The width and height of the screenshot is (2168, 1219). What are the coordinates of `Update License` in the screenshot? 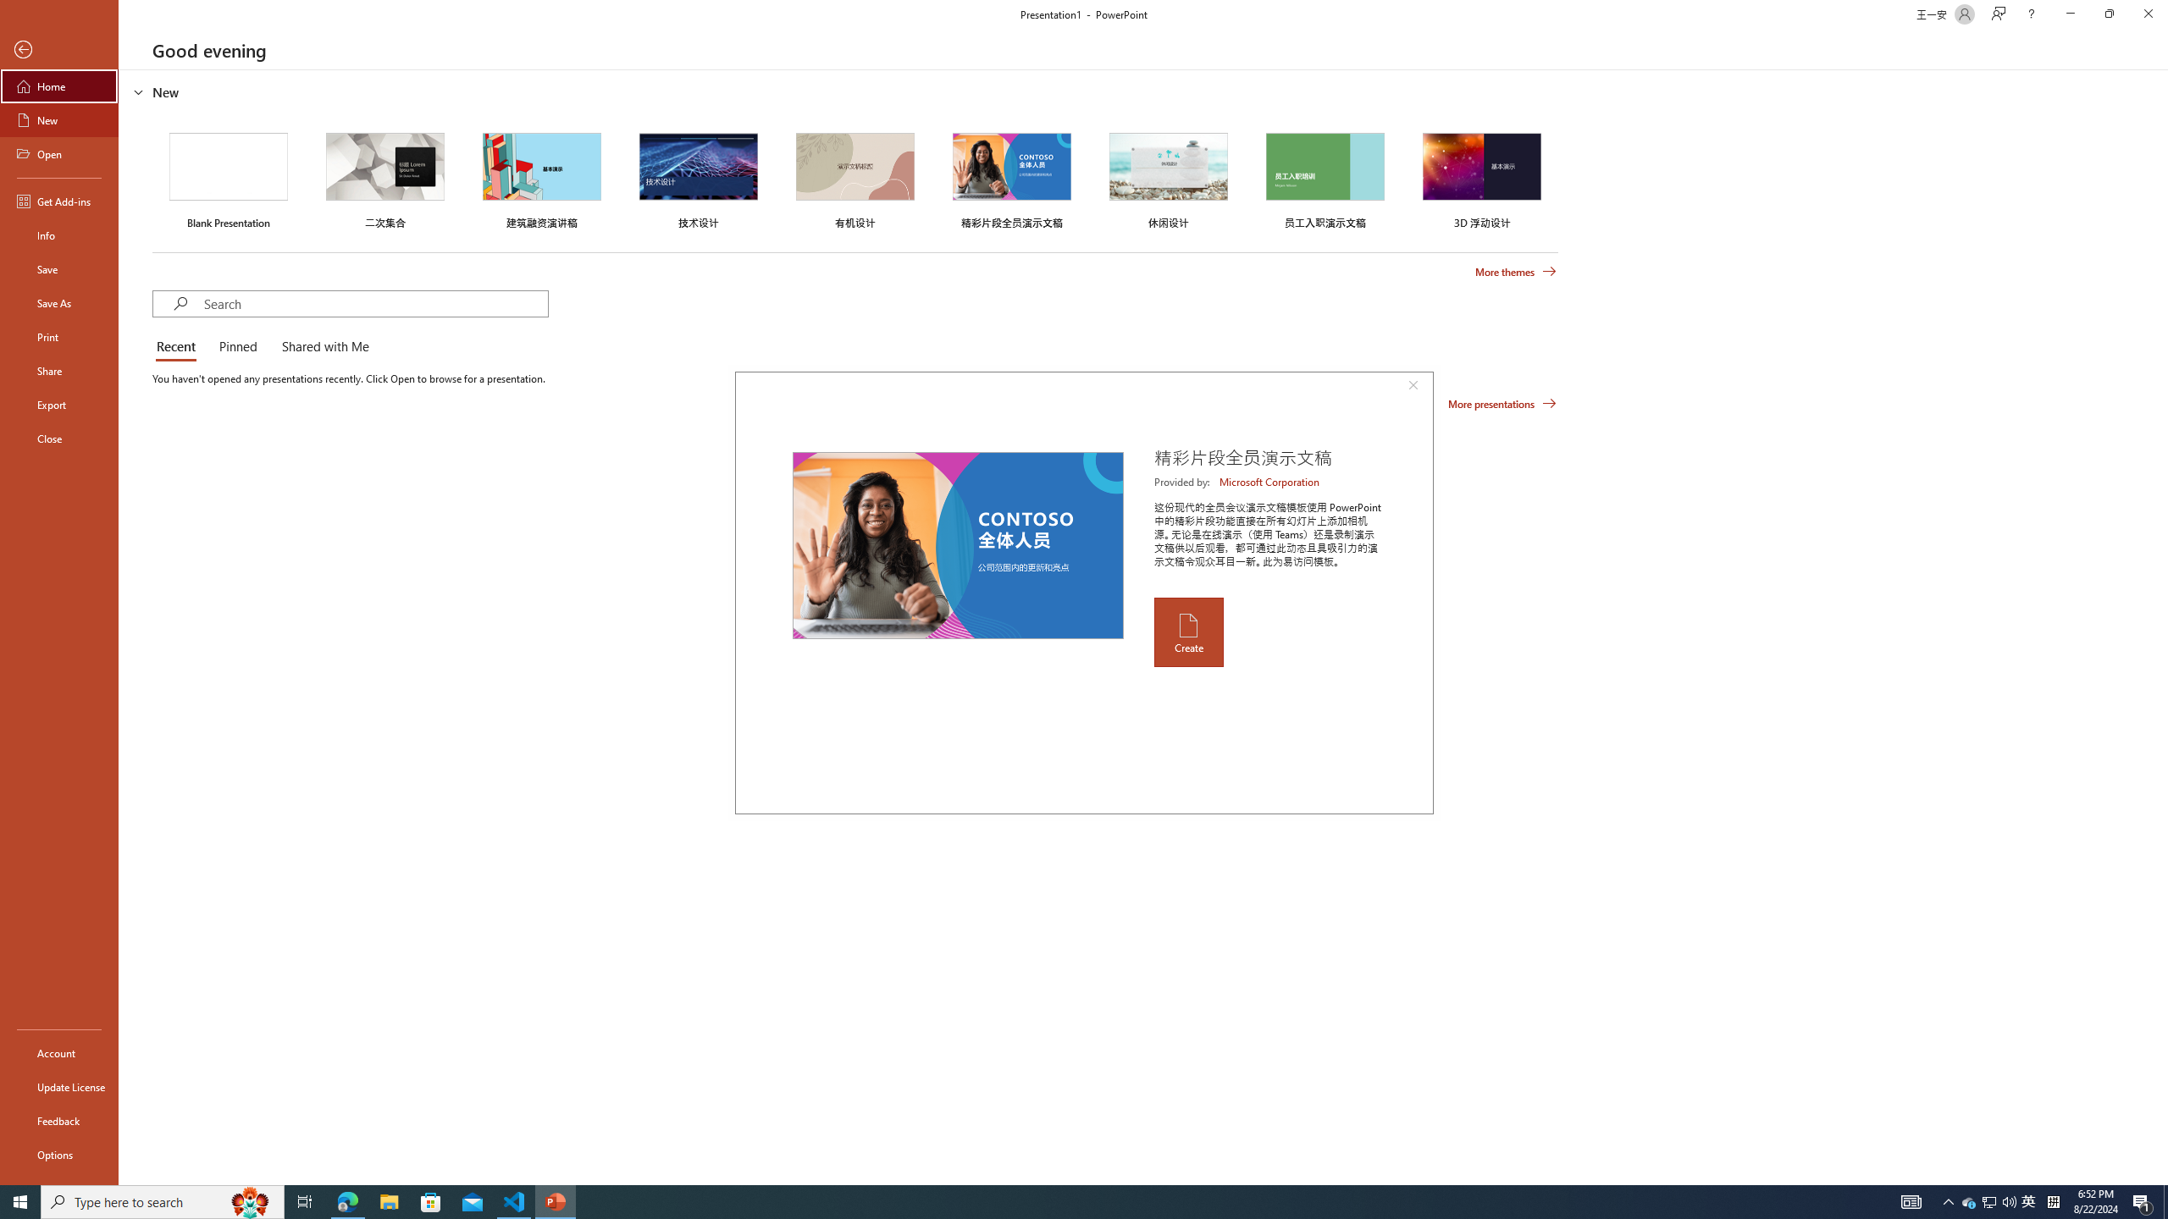 It's located at (59, 1087).